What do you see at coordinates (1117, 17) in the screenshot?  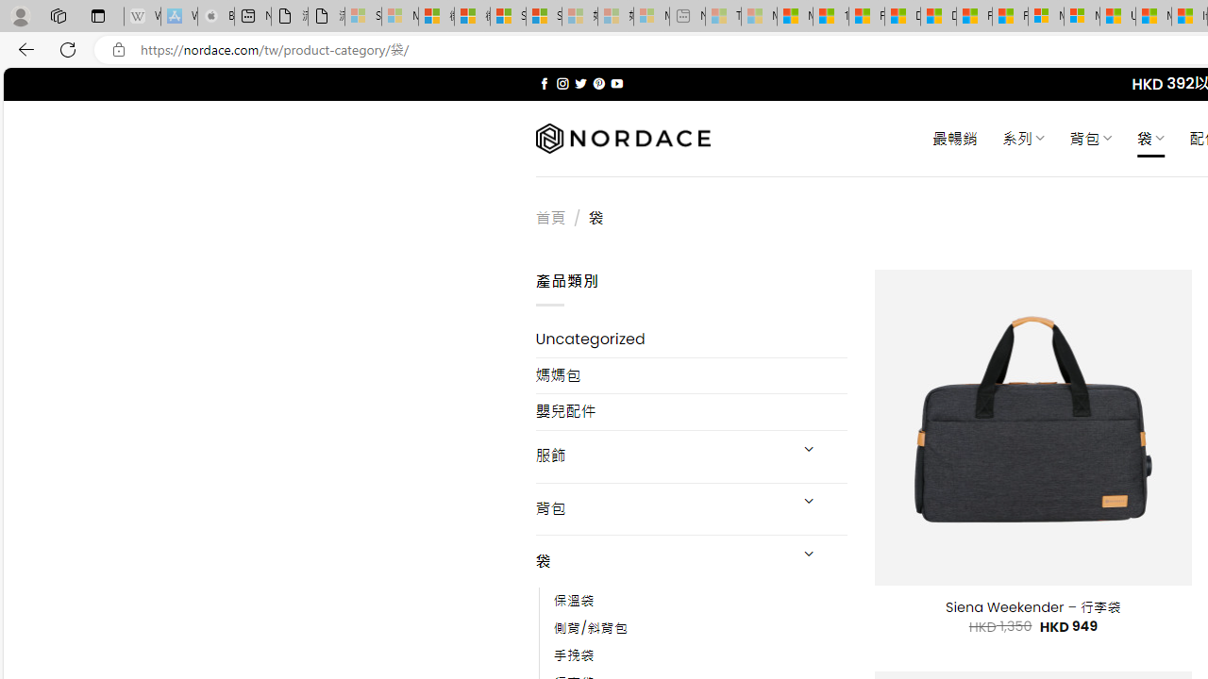 I see `US Heat Deaths Soared To Record High Last Year` at bounding box center [1117, 17].